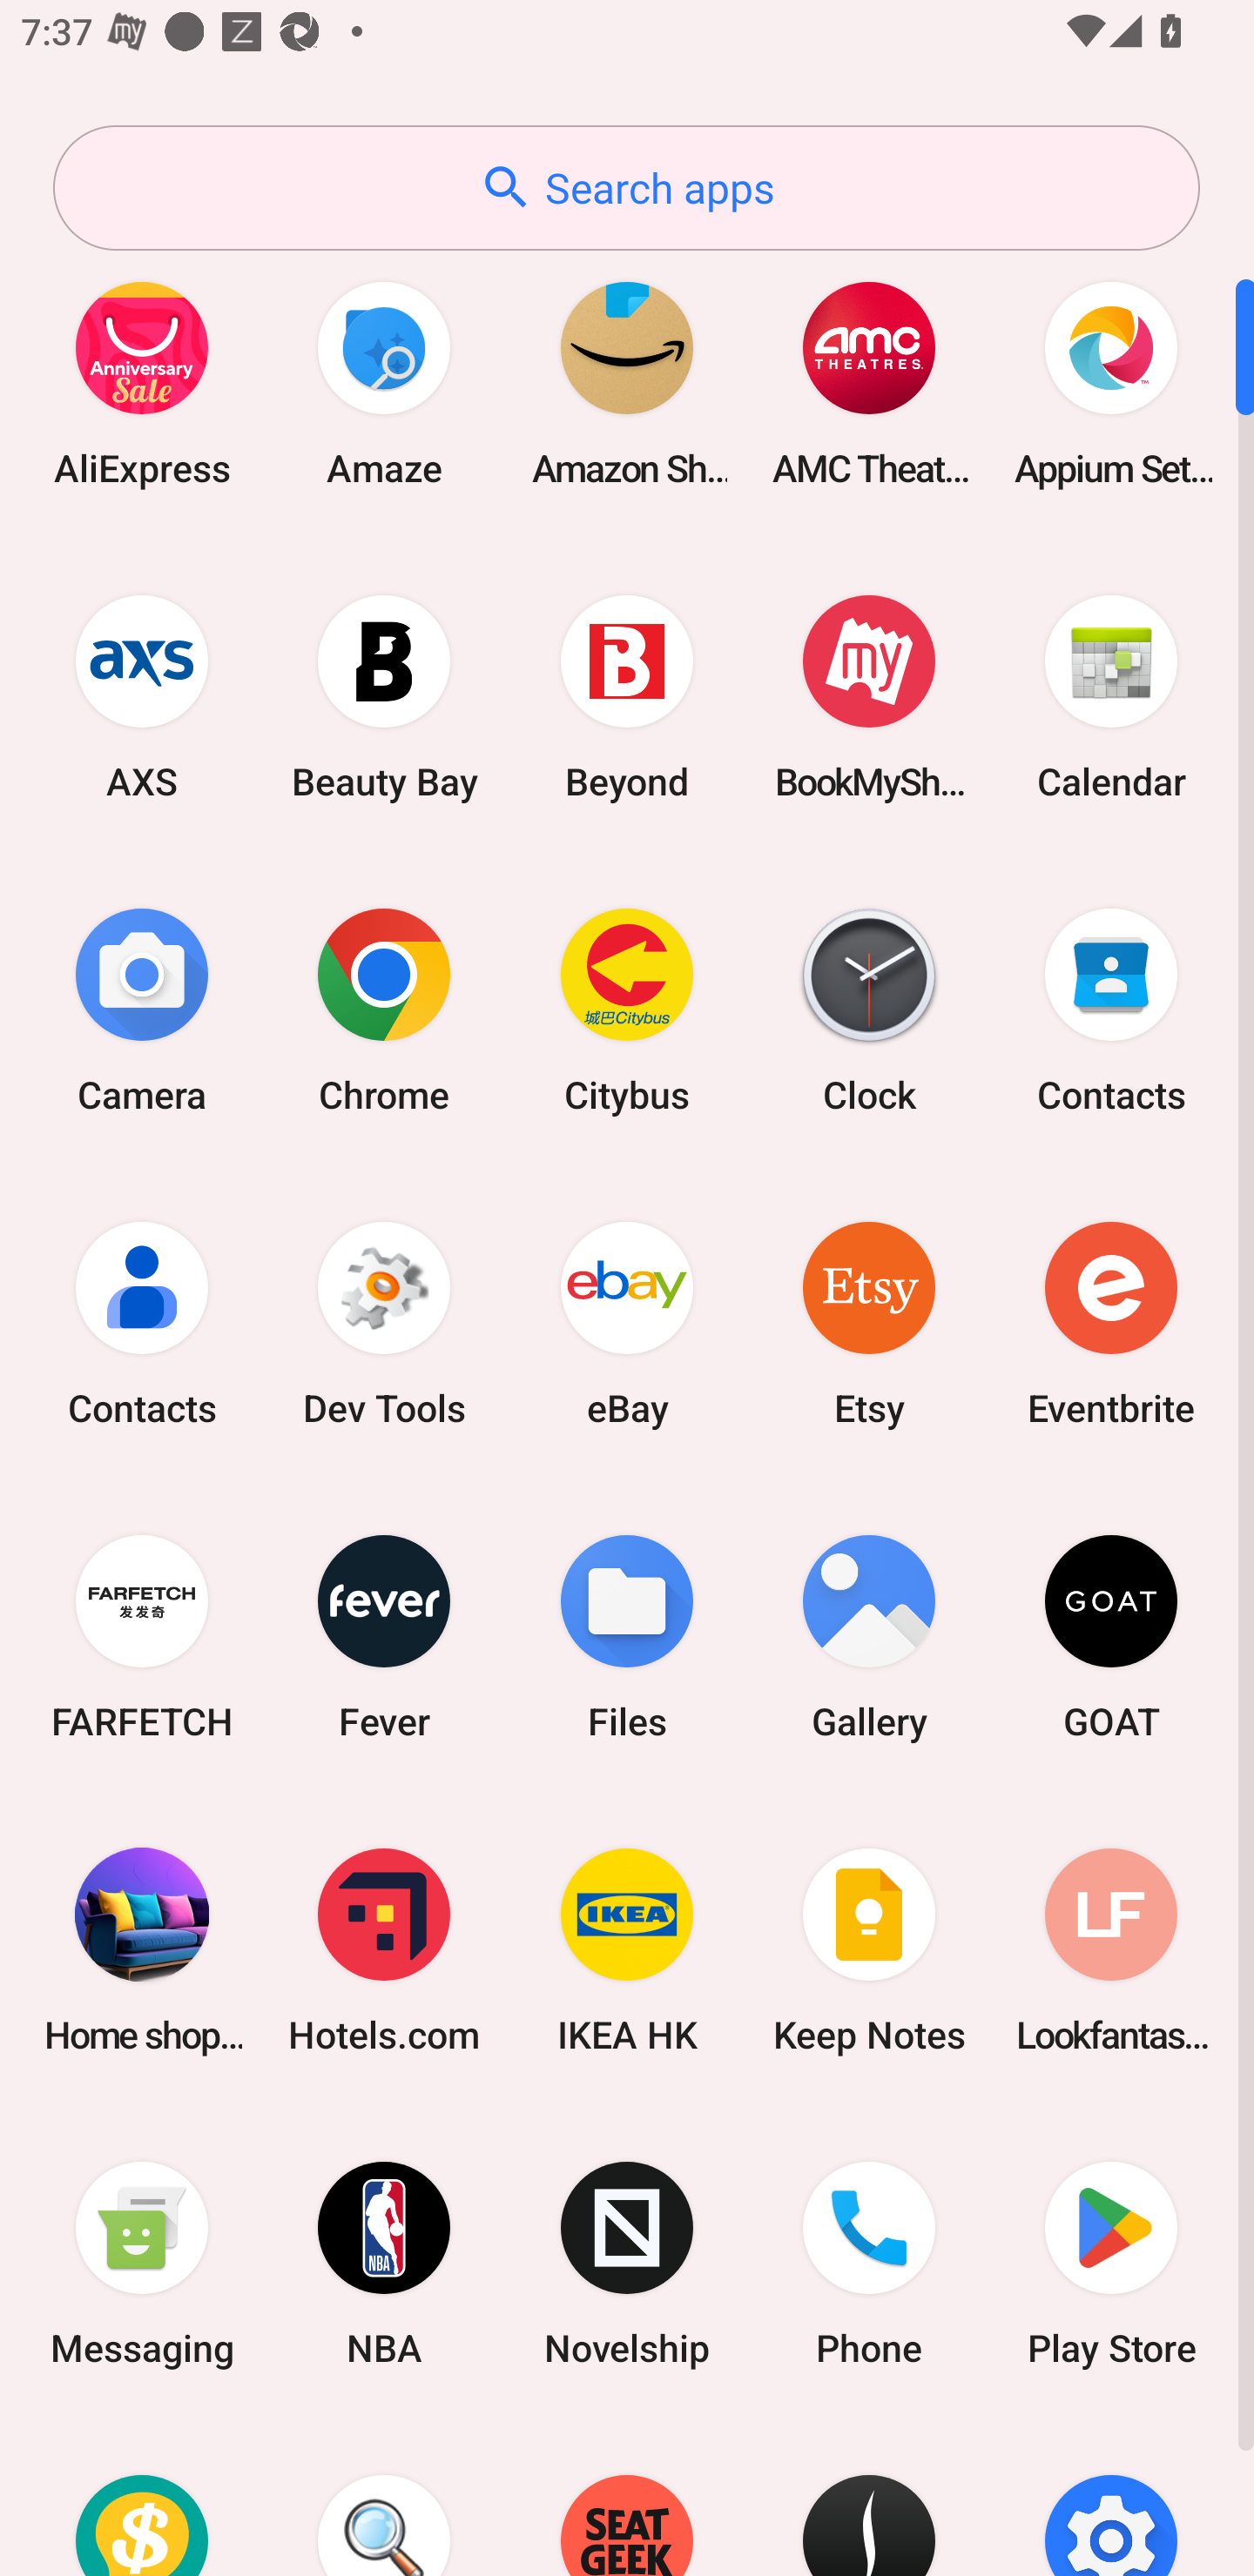 Image resolution: width=1254 pixels, height=2576 pixels. I want to click on FARFETCH, so click(142, 1636).